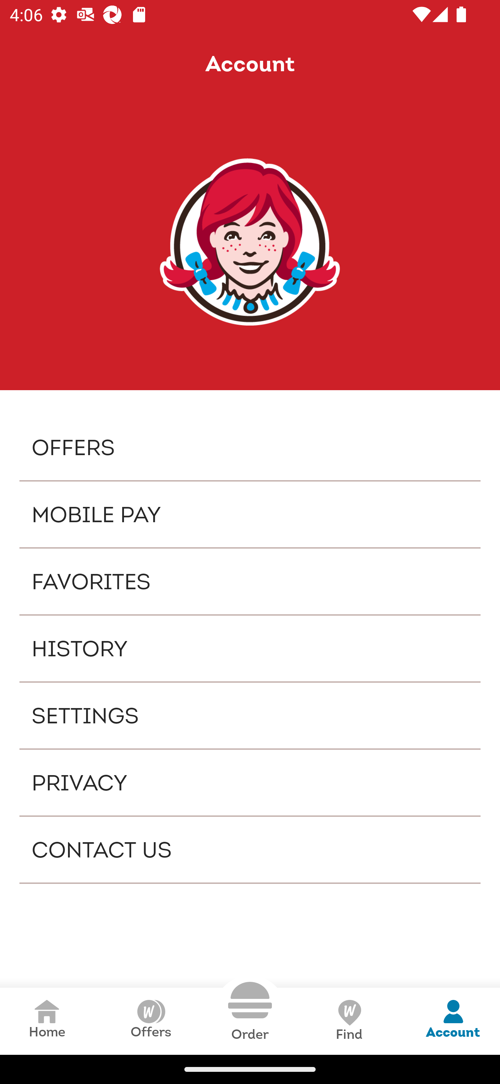  What do you see at coordinates (250, 1012) in the screenshot?
I see `Order,3 of 5 Order` at bounding box center [250, 1012].